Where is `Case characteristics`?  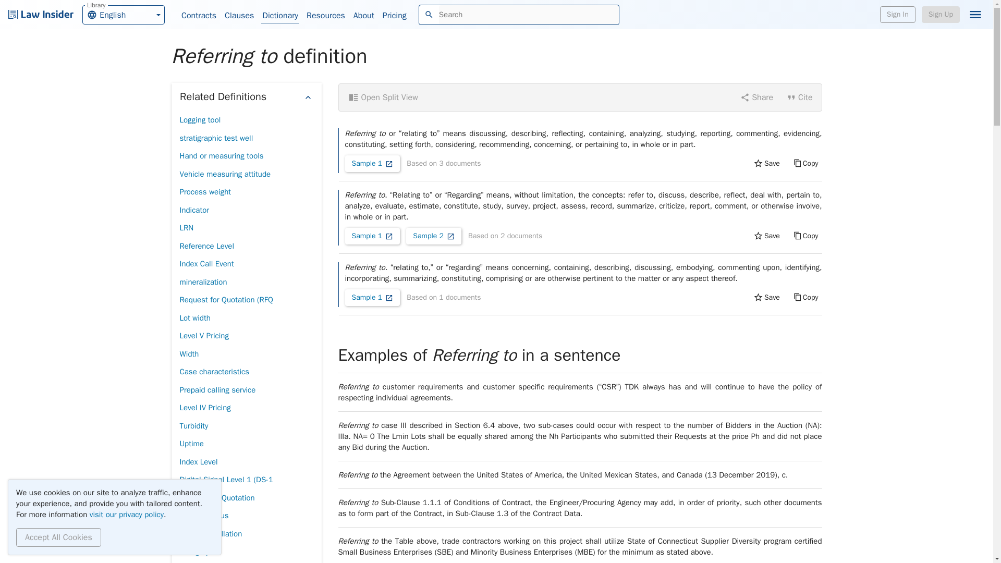
Case characteristics is located at coordinates (214, 372).